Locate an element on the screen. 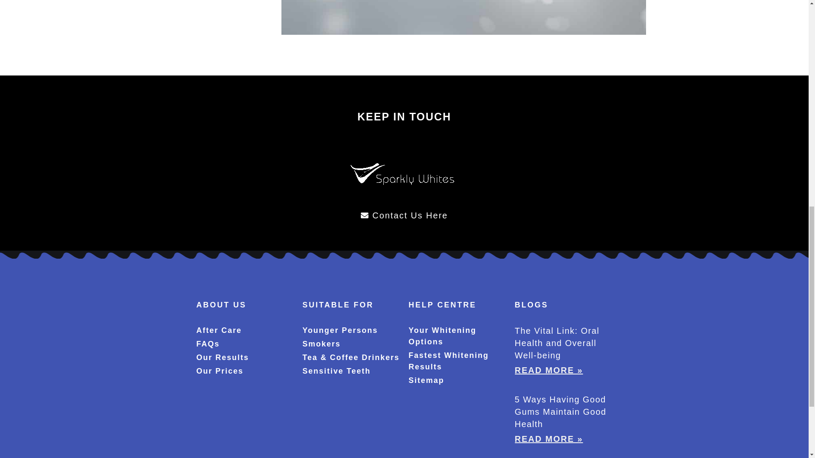 The width and height of the screenshot is (815, 458). FAQs is located at coordinates (244, 344).